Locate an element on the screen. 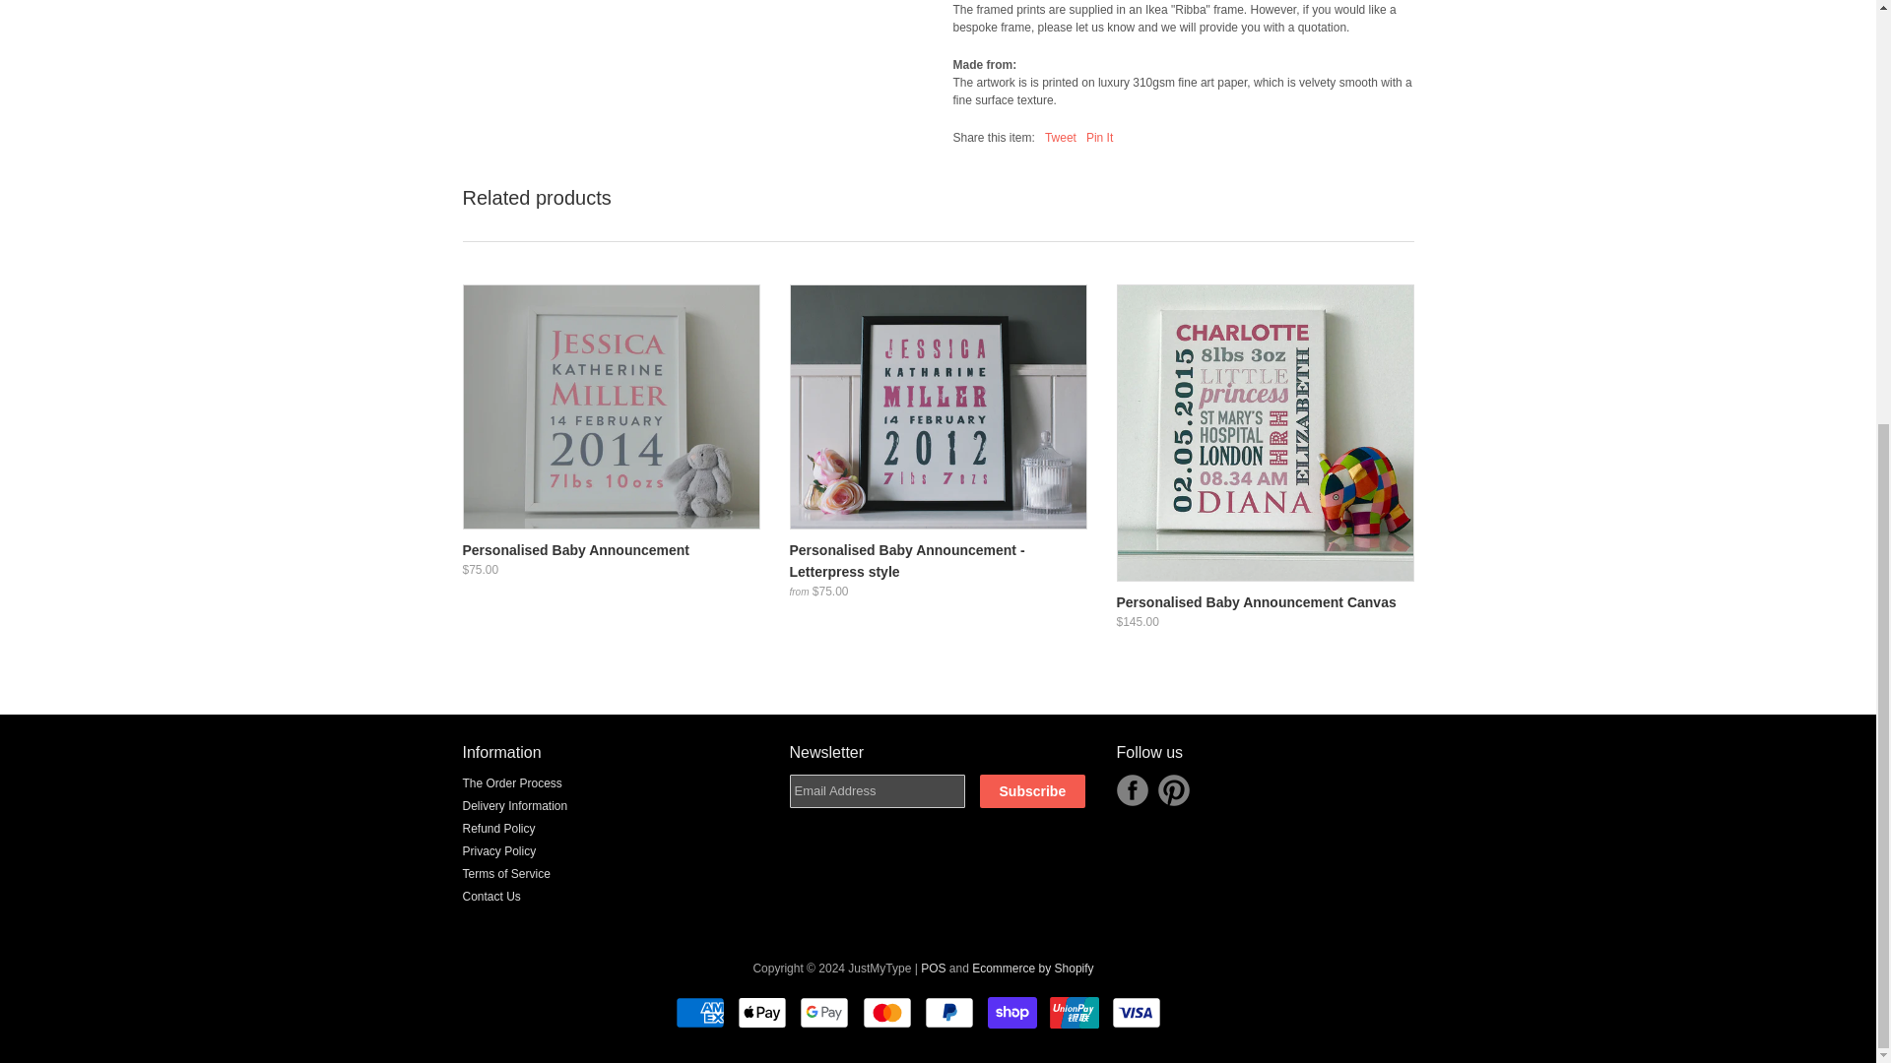 Image resolution: width=1891 pixels, height=1063 pixels. Terms of Service is located at coordinates (506, 874).